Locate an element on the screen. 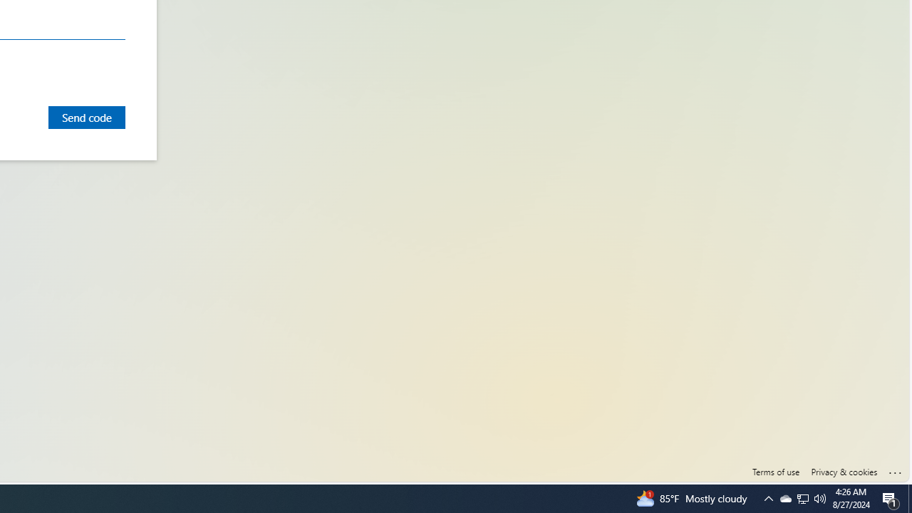 The width and height of the screenshot is (912, 513). Click here for troubleshooting information is located at coordinates (896, 470).